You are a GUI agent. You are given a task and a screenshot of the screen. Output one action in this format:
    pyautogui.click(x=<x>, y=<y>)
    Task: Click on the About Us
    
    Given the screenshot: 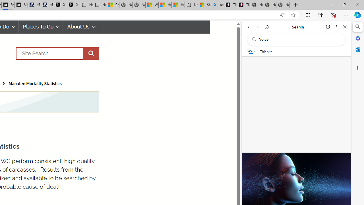 What is the action you would take?
    pyautogui.click(x=81, y=27)
    